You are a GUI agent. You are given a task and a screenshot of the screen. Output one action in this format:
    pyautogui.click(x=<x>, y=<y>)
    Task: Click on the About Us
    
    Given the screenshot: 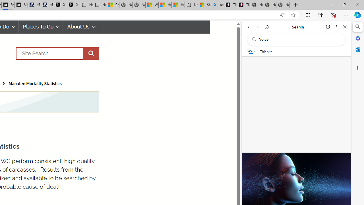 What is the action you would take?
    pyautogui.click(x=81, y=27)
    